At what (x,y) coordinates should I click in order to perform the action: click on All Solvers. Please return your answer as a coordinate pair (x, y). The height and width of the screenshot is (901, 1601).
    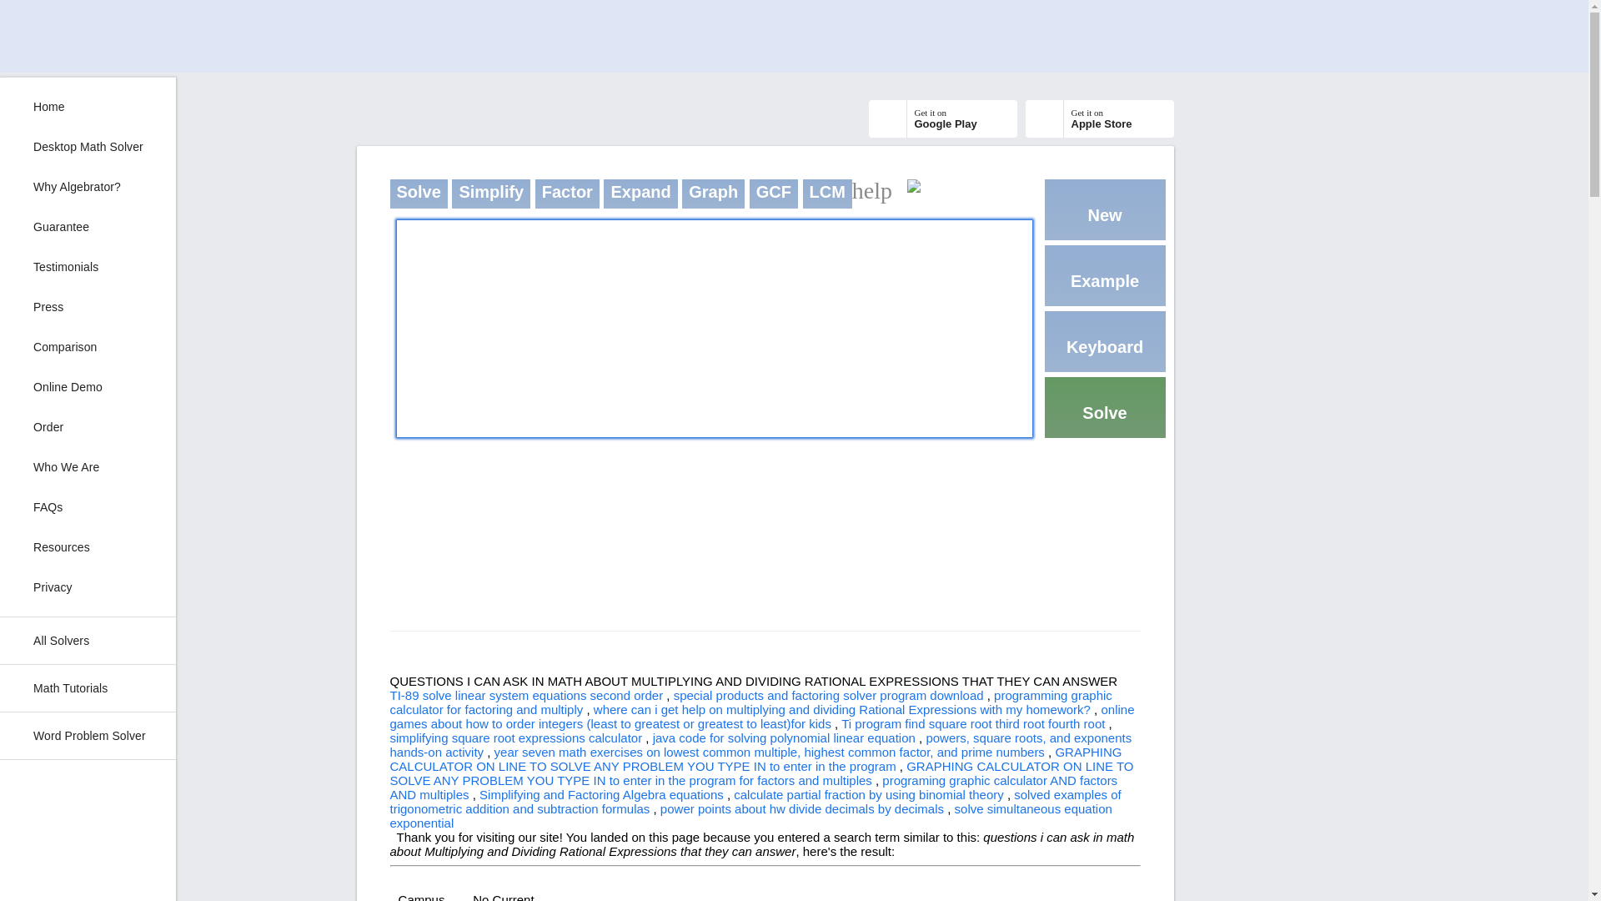
    Looking at the image, I should click on (88, 547).